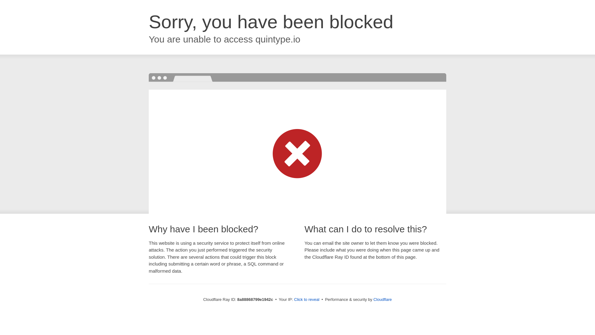  What do you see at coordinates (382, 299) in the screenshot?
I see `Cloudflare` at bounding box center [382, 299].